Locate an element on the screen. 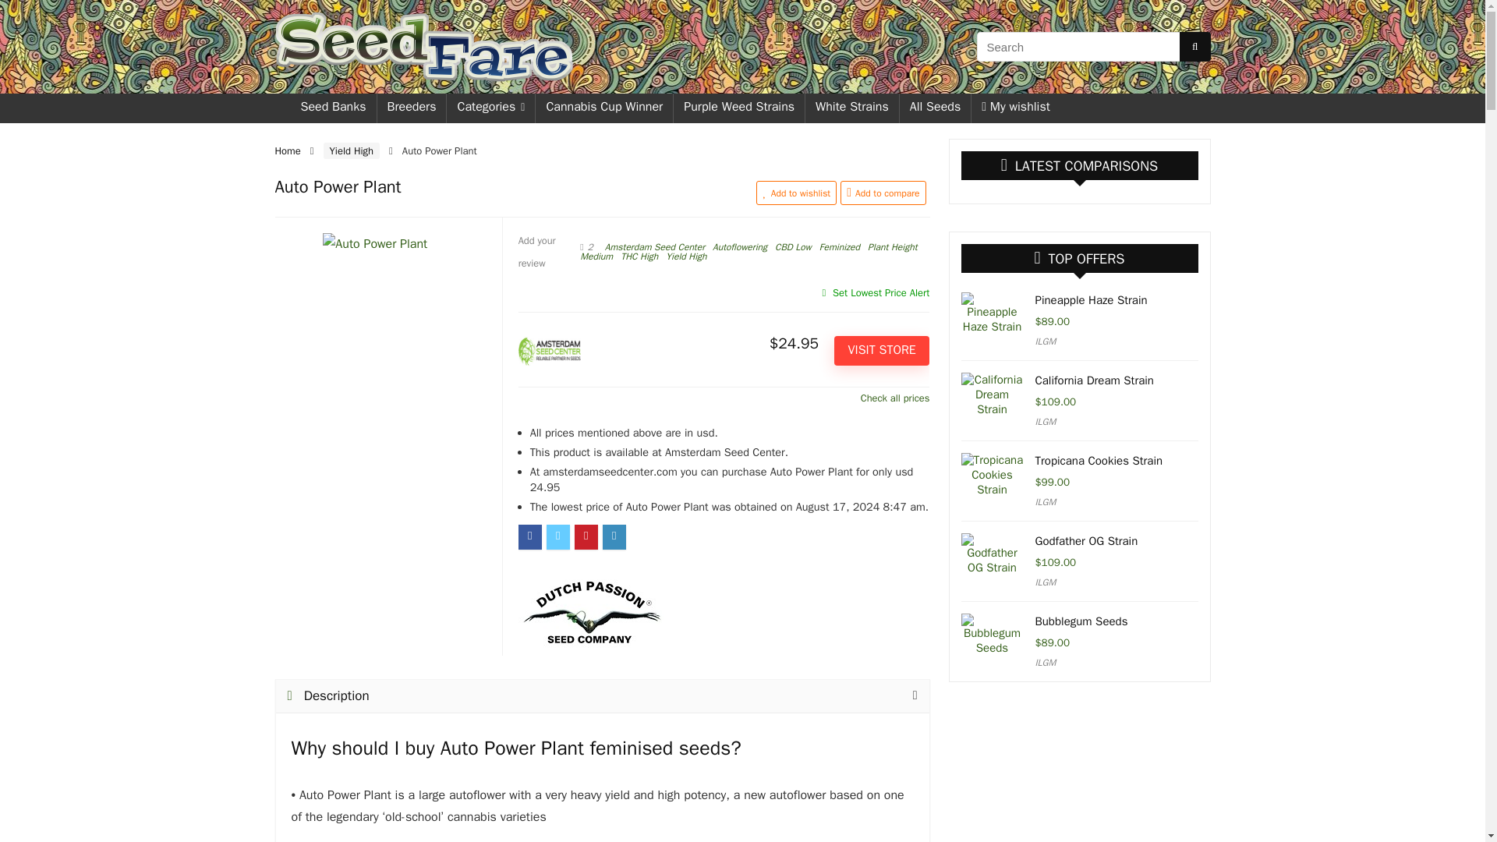  View all posts in Plant Height Medium is located at coordinates (748, 252).